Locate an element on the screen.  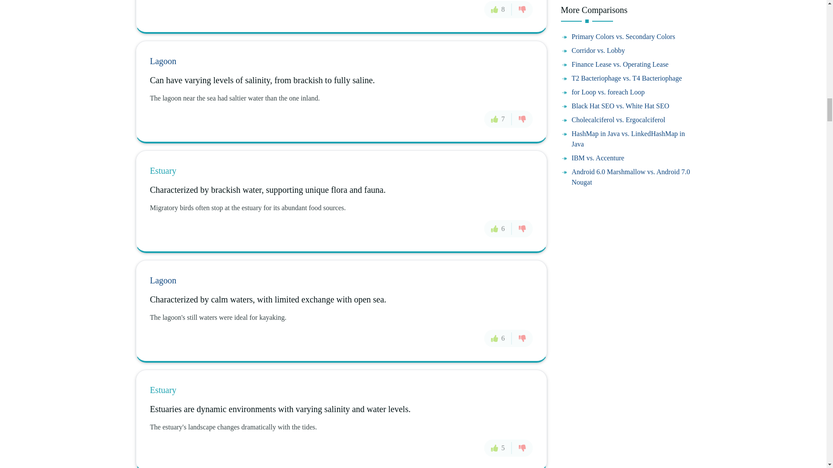
7 is located at coordinates (498, 118).